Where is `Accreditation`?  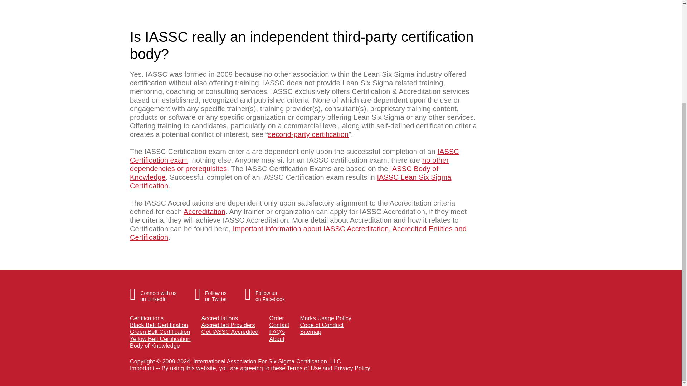
Accreditation is located at coordinates (204, 212).